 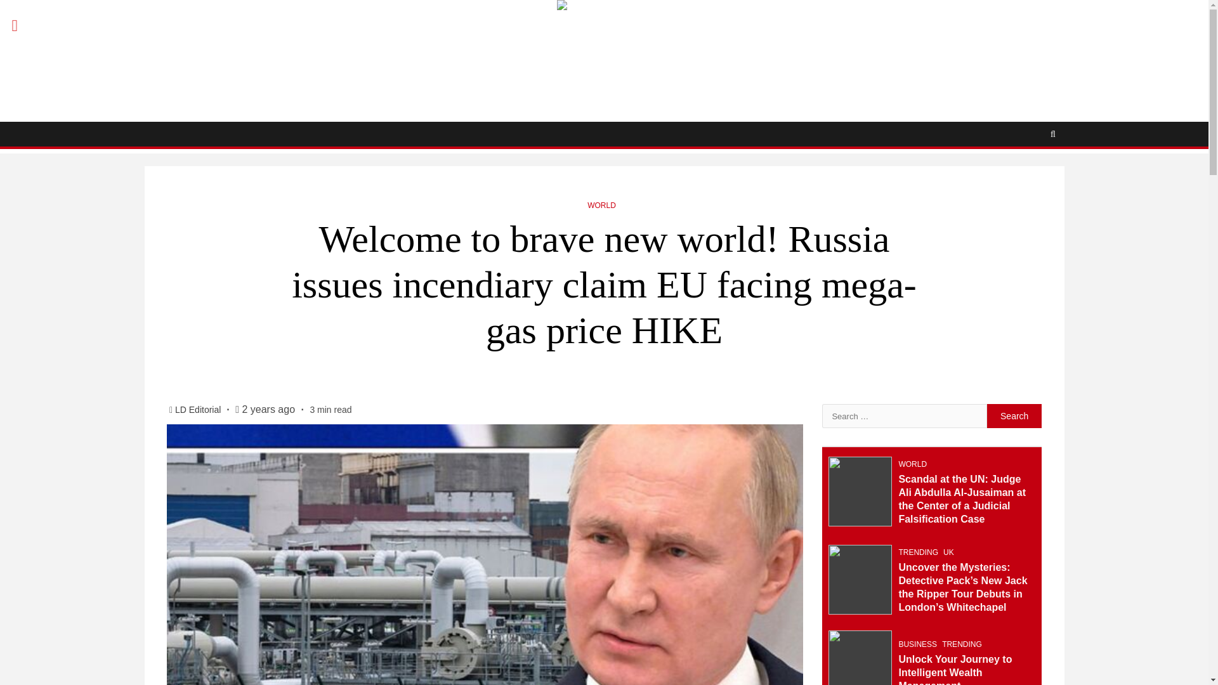 I want to click on WORLD, so click(x=601, y=205).